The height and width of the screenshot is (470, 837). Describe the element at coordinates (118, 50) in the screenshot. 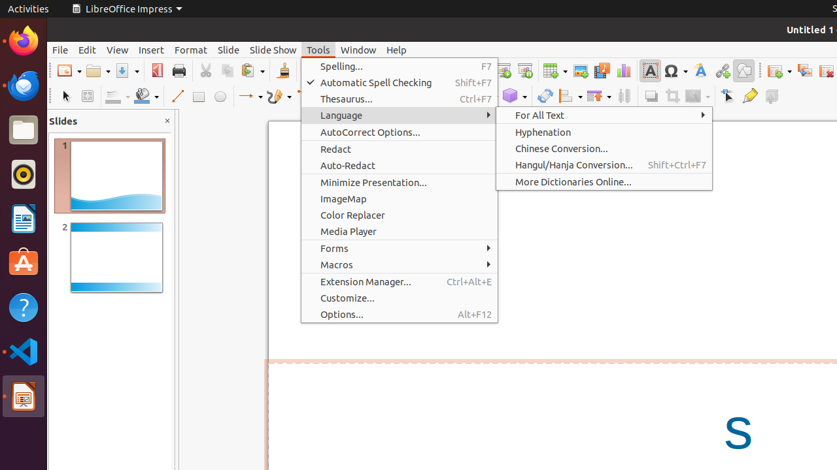

I see `View` at that location.